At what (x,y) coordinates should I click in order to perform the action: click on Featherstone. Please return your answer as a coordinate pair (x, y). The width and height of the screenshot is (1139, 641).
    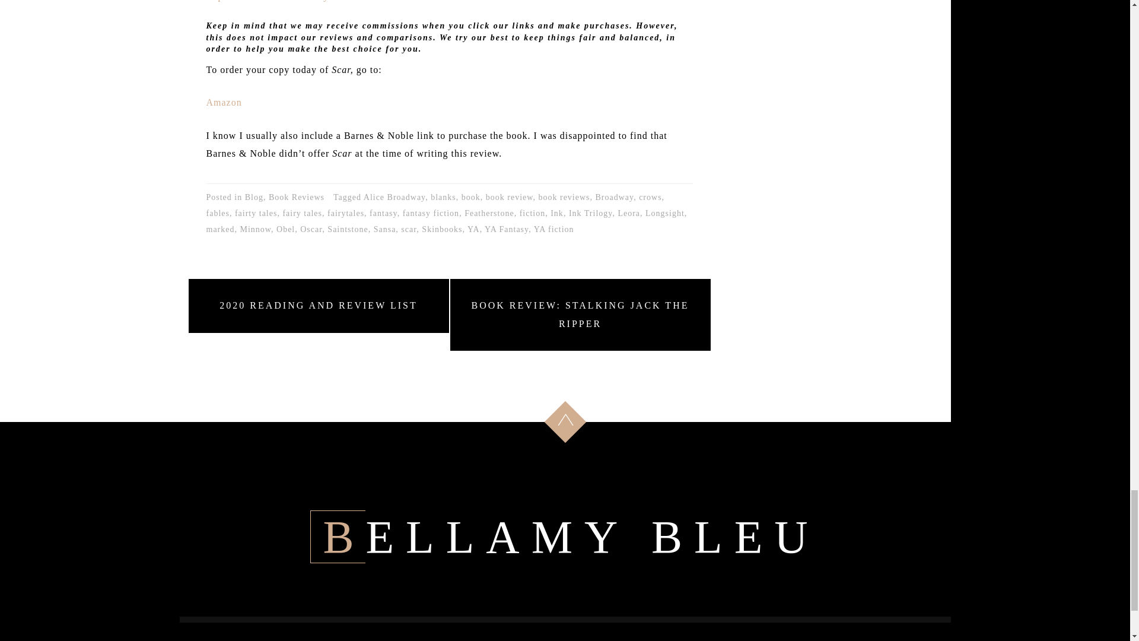
    Looking at the image, I should click on (489, 212).